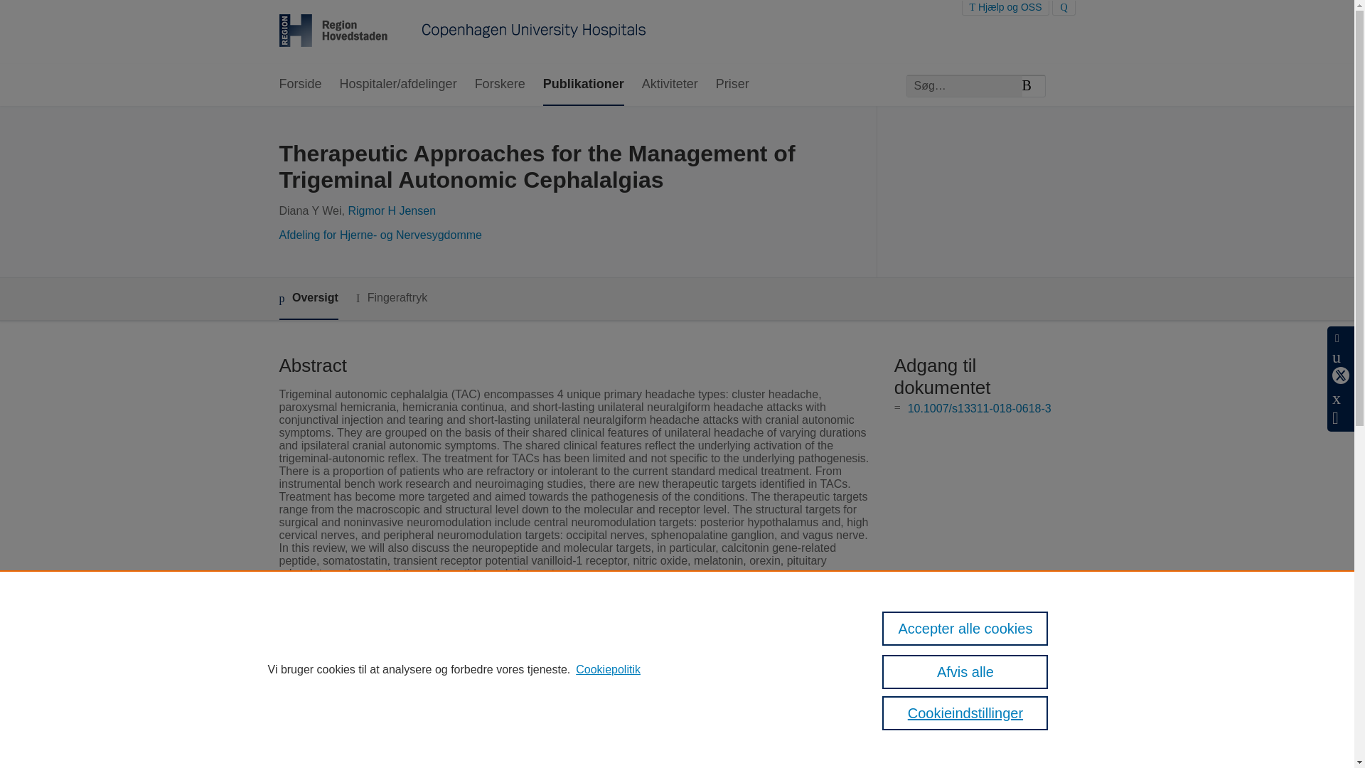  Describe the element at coordinates (307, 299) in the screenshot. I see `Oversigt` at that location.